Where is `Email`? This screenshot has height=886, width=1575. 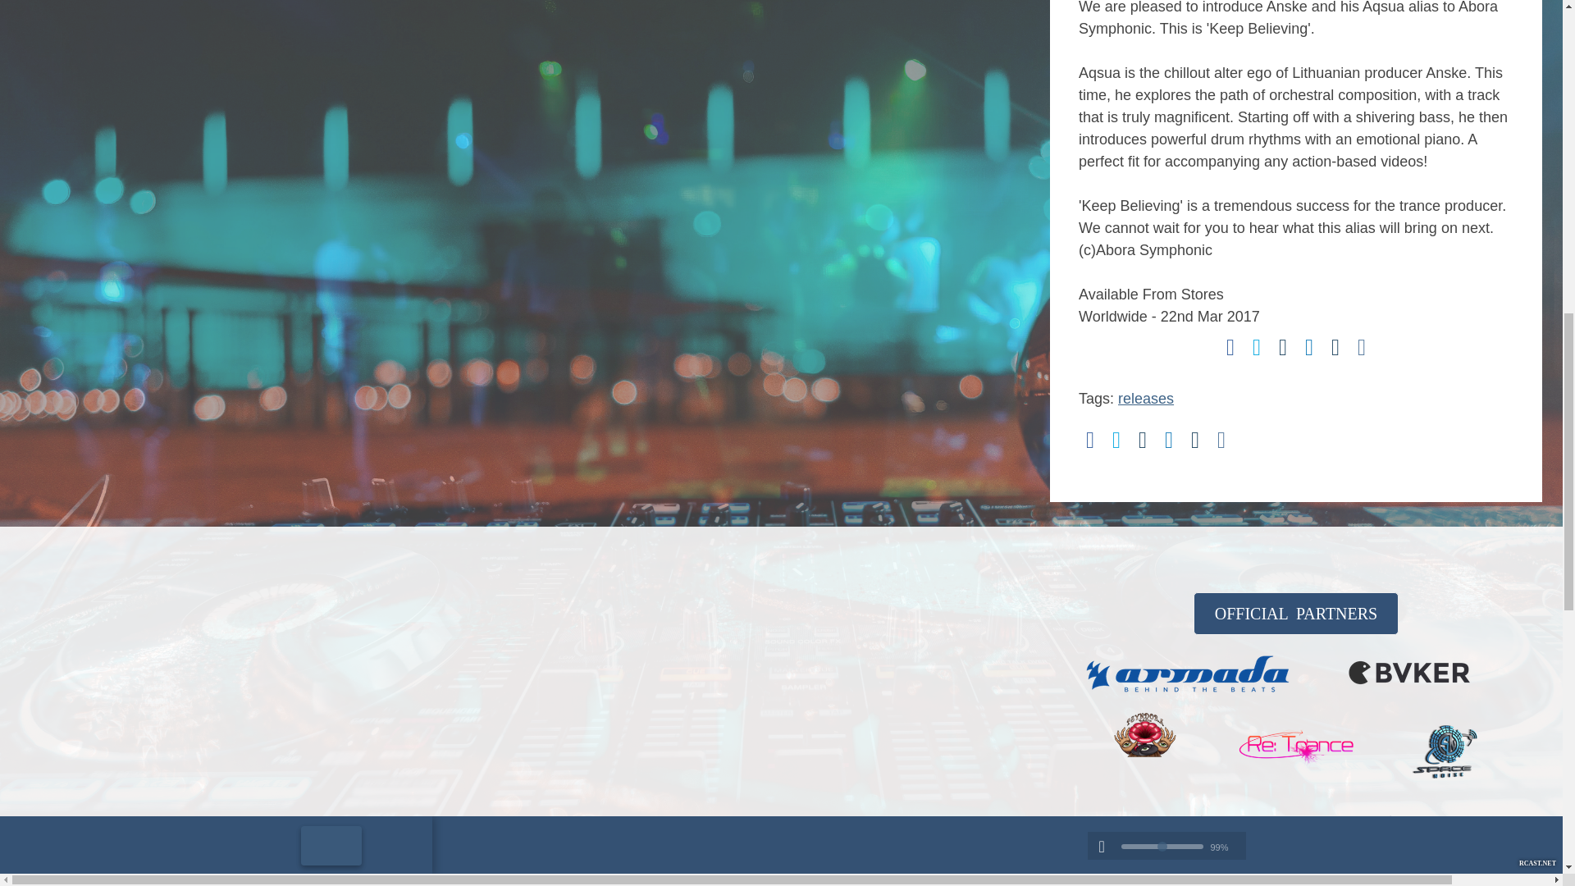 Email is located at coordinates (1283, 348).